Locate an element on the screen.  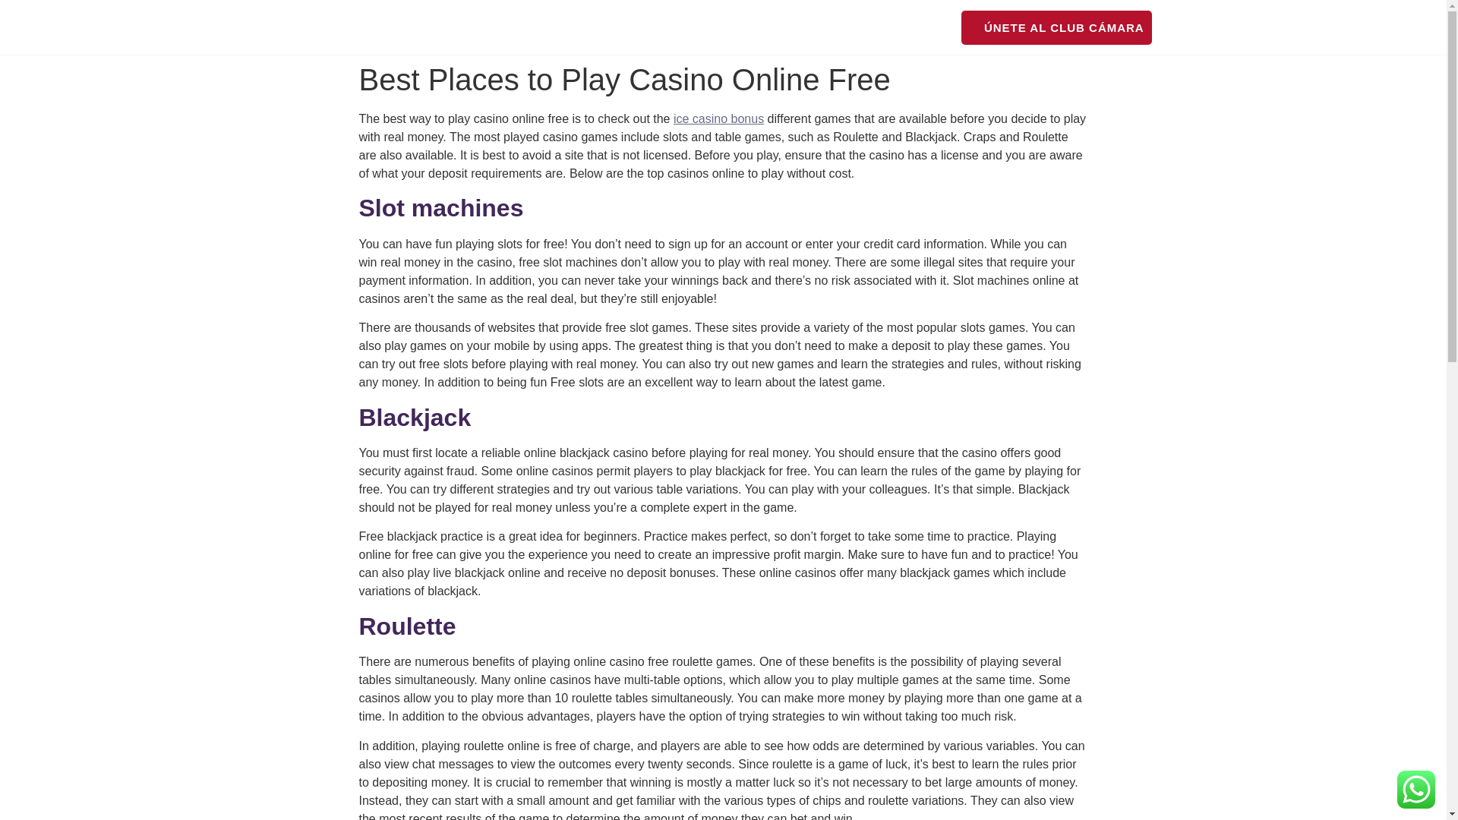
AGENDA is located at coordinates (753, 27).